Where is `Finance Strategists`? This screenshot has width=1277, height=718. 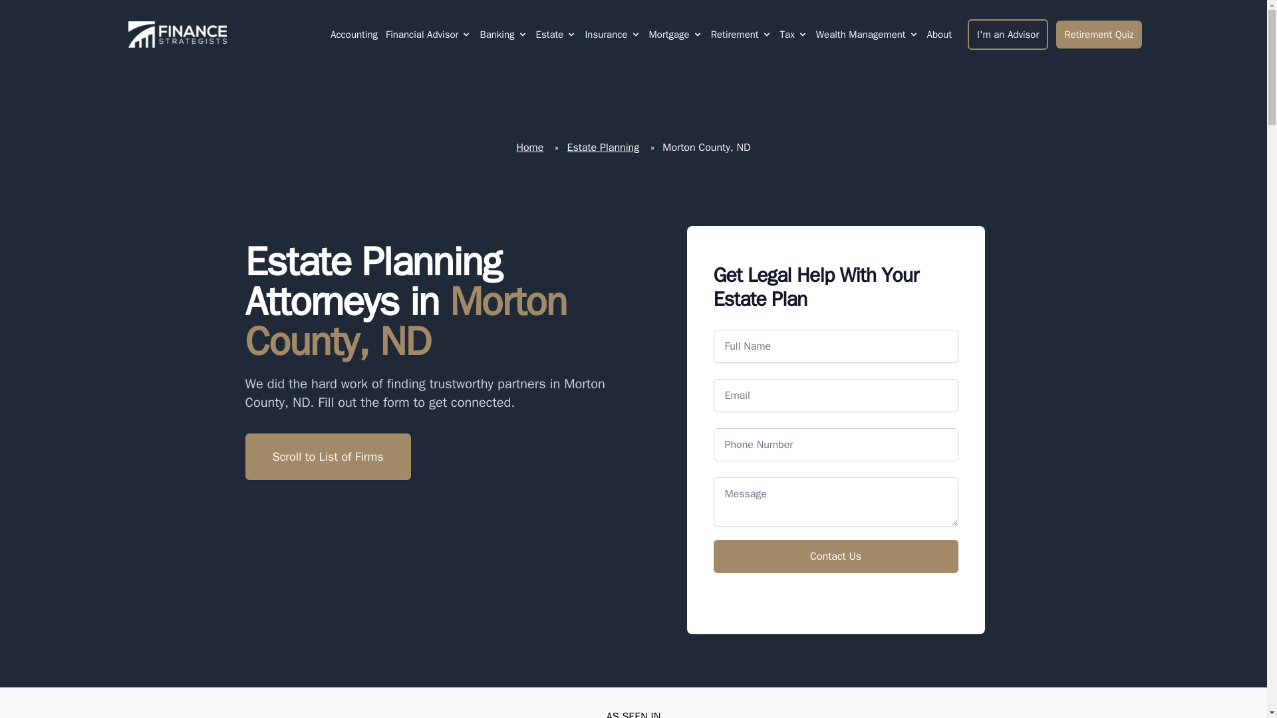 Finance Strategists is located at coordinates (174, 35).